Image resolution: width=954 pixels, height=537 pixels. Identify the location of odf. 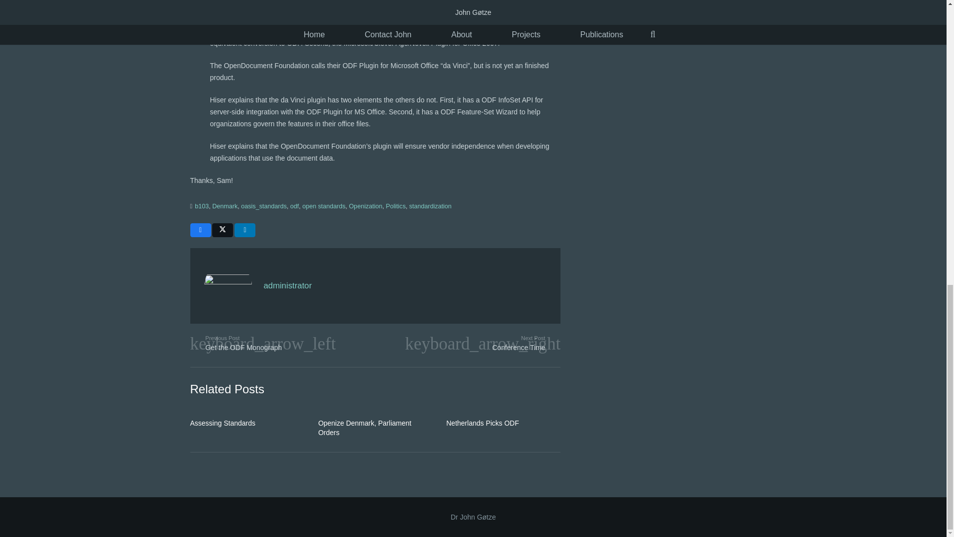
(294, 206).